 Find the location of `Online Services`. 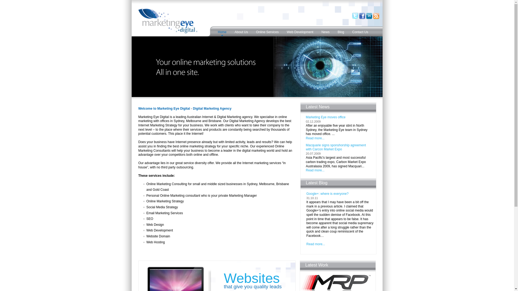

Online Services is located at coordinates (267, 31).